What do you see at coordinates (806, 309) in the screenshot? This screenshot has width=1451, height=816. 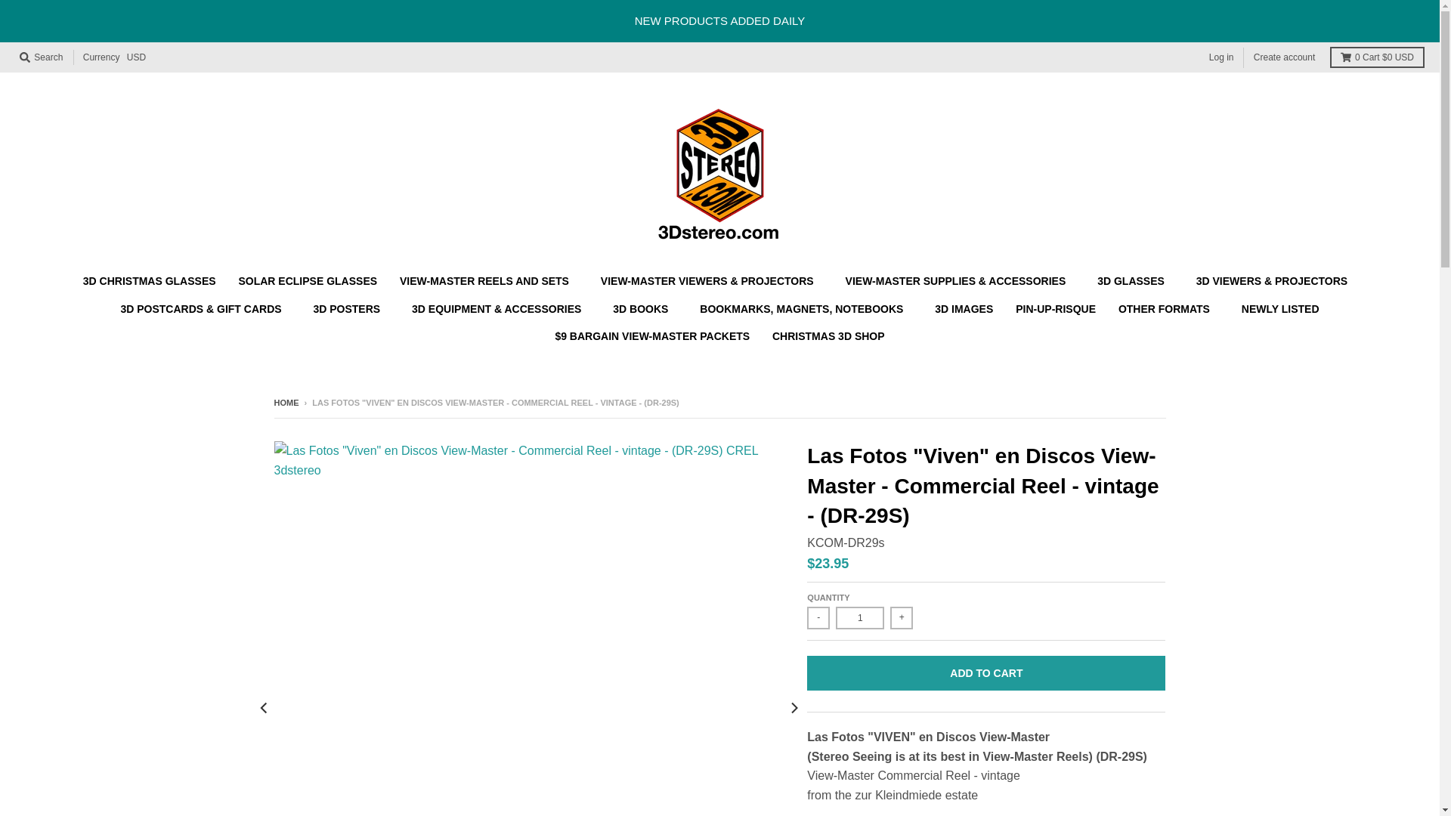 I see `BOOKMARKS, MAGNETS, NOTEBOOKS` at bounding box center [806, 309].